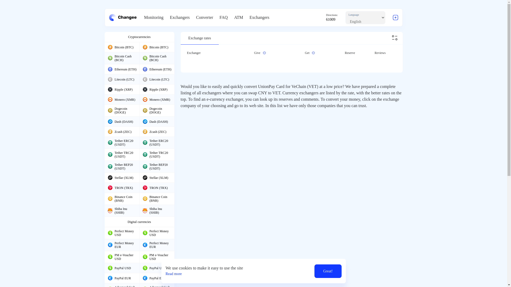 This screenshot has width=511, height=287. What do you see at coordinates (145, 100) in the screenshot?
I see `Monero` at bounding box center [145, 100].